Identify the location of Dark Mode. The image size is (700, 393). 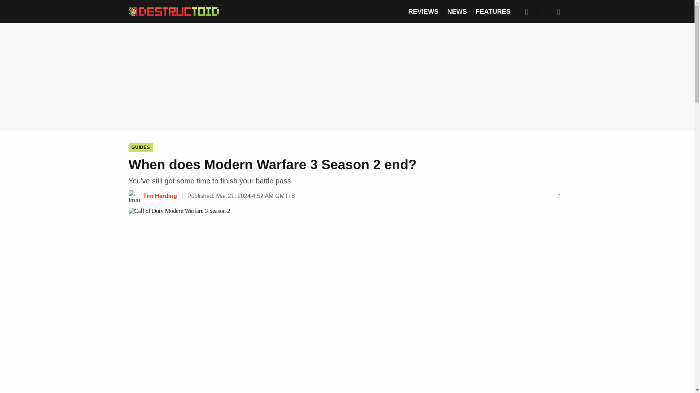
(542, 11).